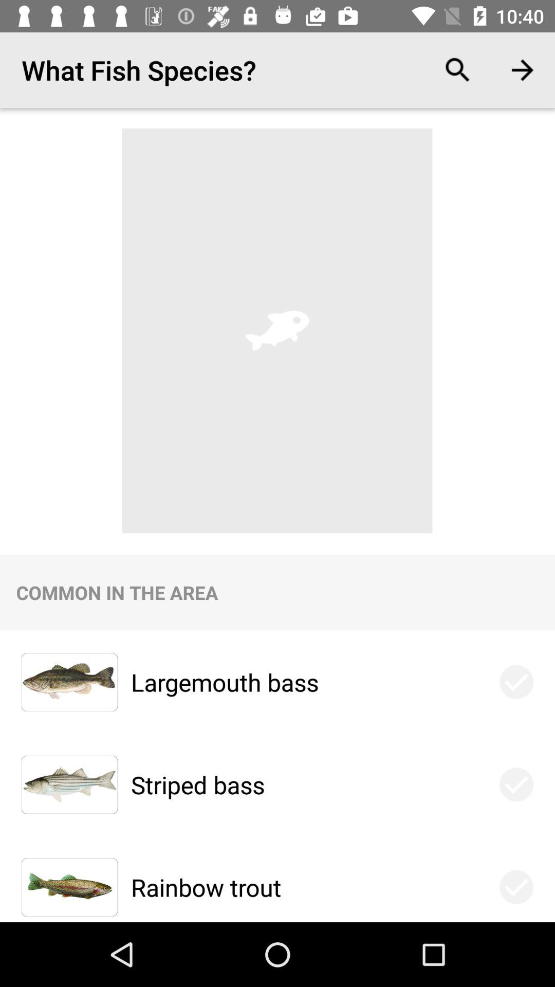  What do you see at coordinates (457, 70) in the screenshot?
I see `tap icon next to the what fish species? icon` at bounding box center [457, 70].